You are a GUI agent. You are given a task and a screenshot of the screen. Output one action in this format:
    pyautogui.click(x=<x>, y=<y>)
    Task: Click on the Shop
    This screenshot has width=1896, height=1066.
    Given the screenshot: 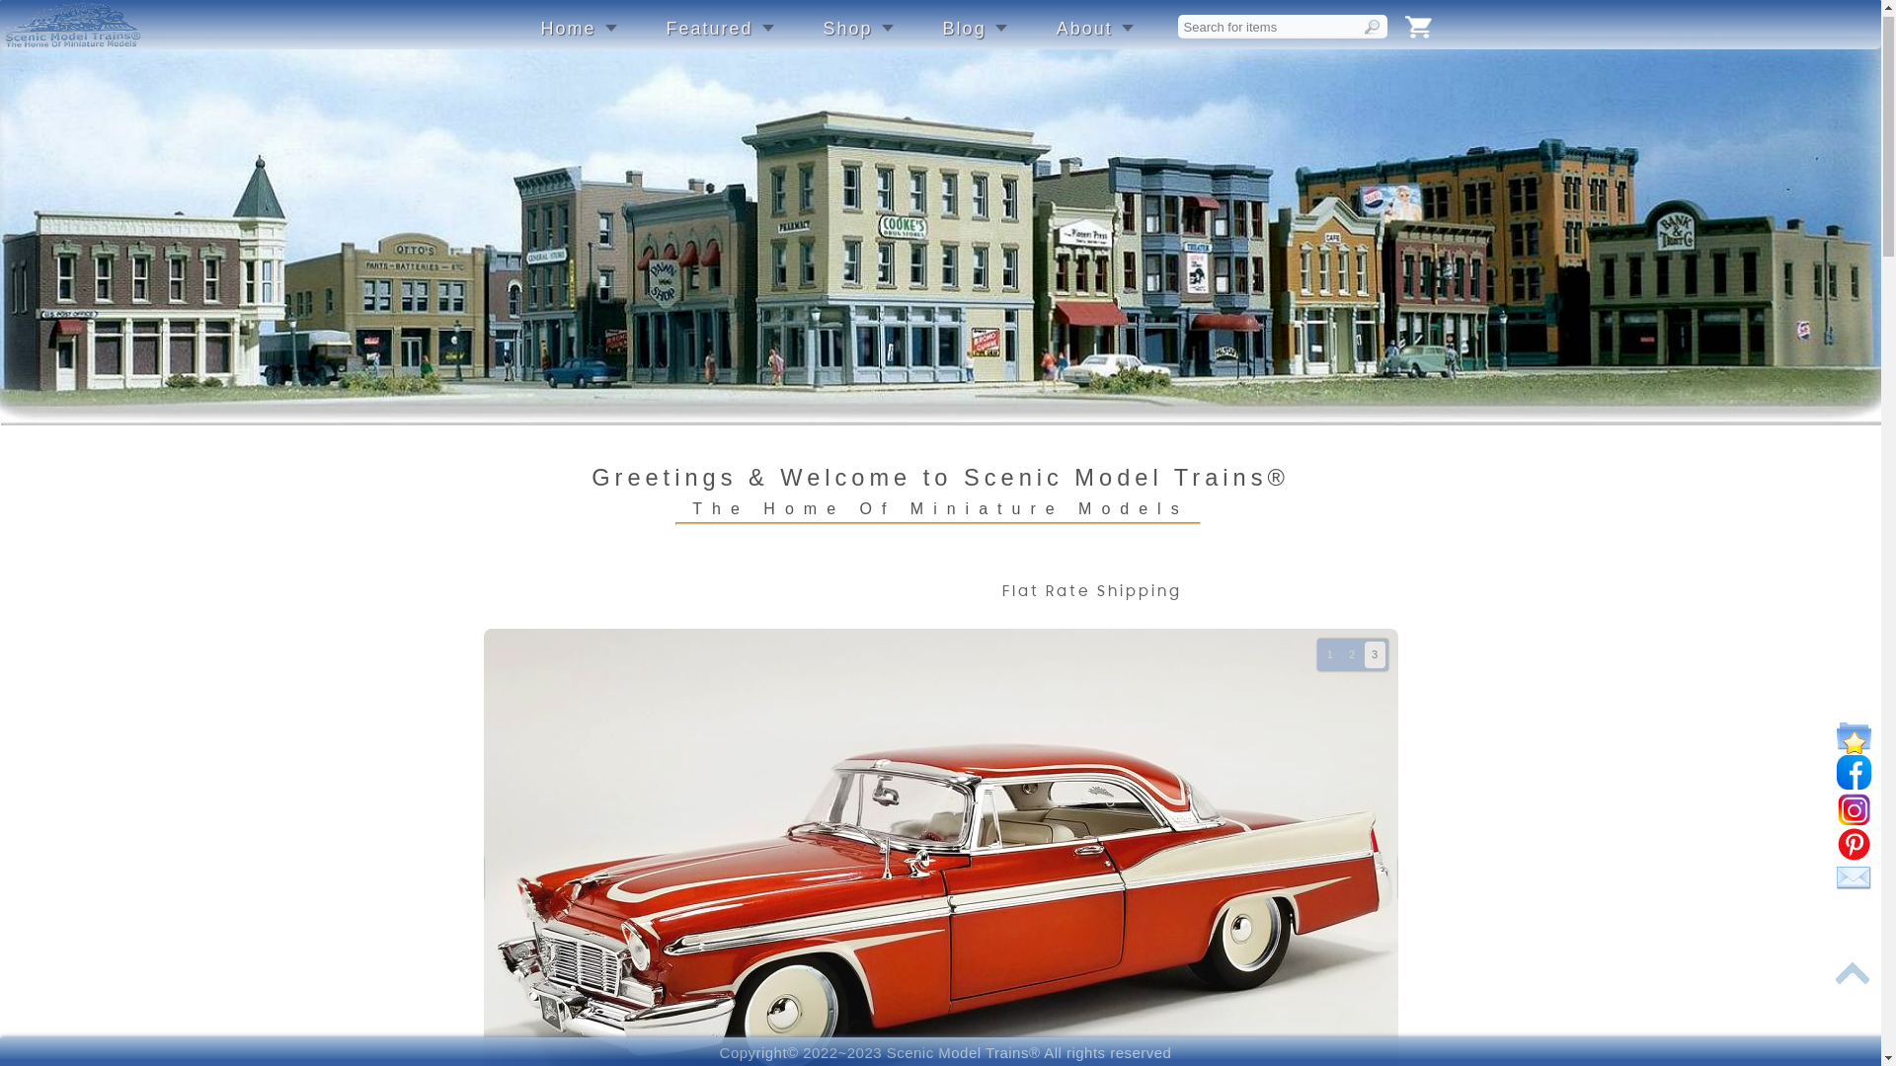 What is the action you would take?
    pyautogui.click(x=859, y=39)
    